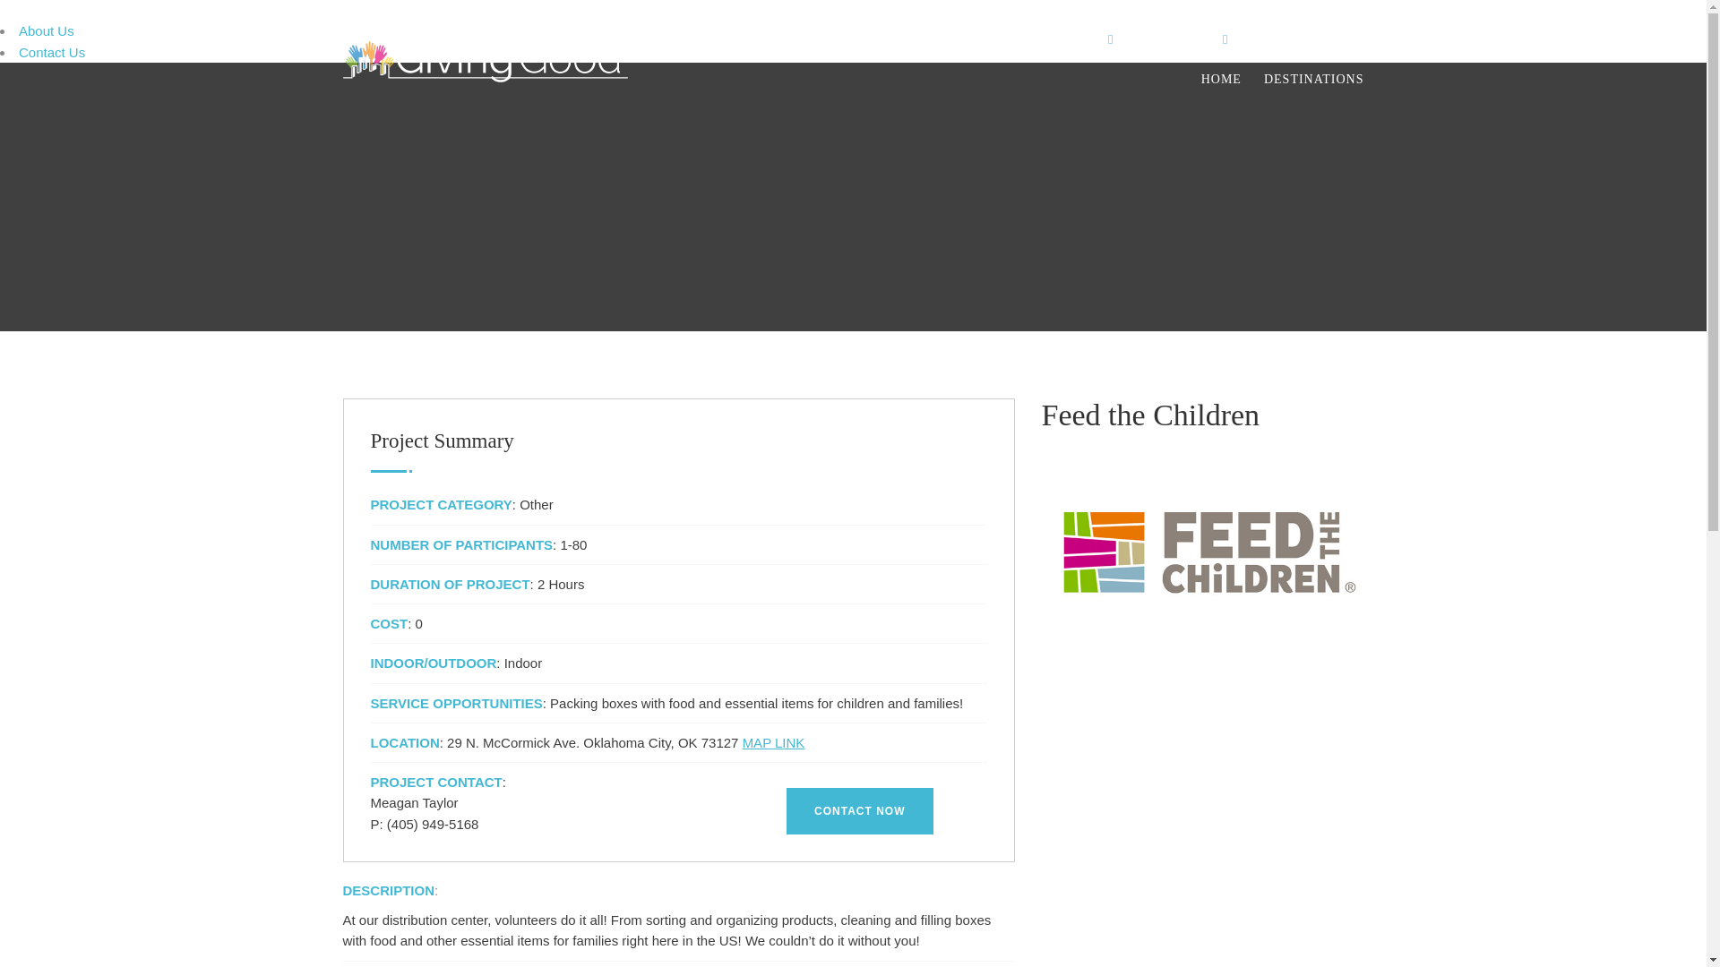 The image size is (1720, 967). Describe the element at coordinates (1313, 79) in the screenshot. I see `DESTINATIONS` at that location.